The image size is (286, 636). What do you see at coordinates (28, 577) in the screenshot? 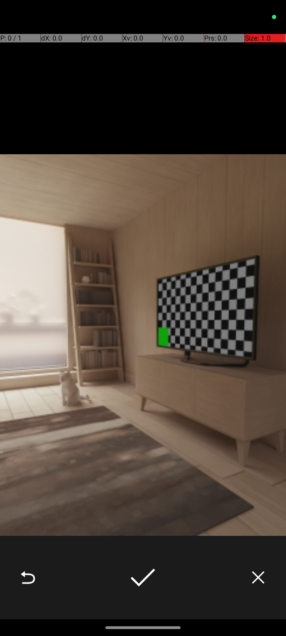
I see `Retake` at bounding box center [28, 577].